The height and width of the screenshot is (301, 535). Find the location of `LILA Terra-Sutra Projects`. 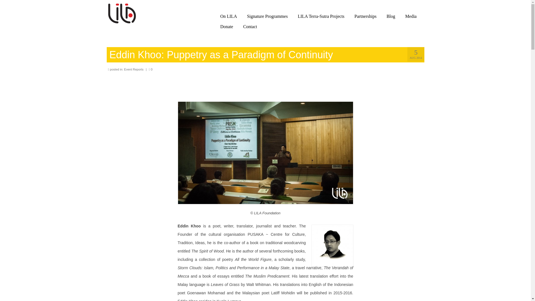

LILA Terra-Sutra Projects is located at coordinates (321, 16).